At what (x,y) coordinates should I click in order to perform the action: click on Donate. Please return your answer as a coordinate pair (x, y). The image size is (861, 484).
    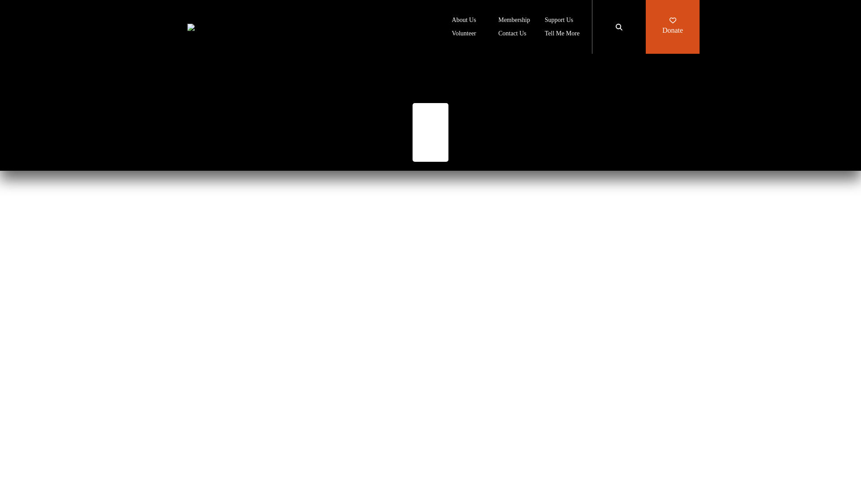
    Looking at the image, I should click on (673, 27).